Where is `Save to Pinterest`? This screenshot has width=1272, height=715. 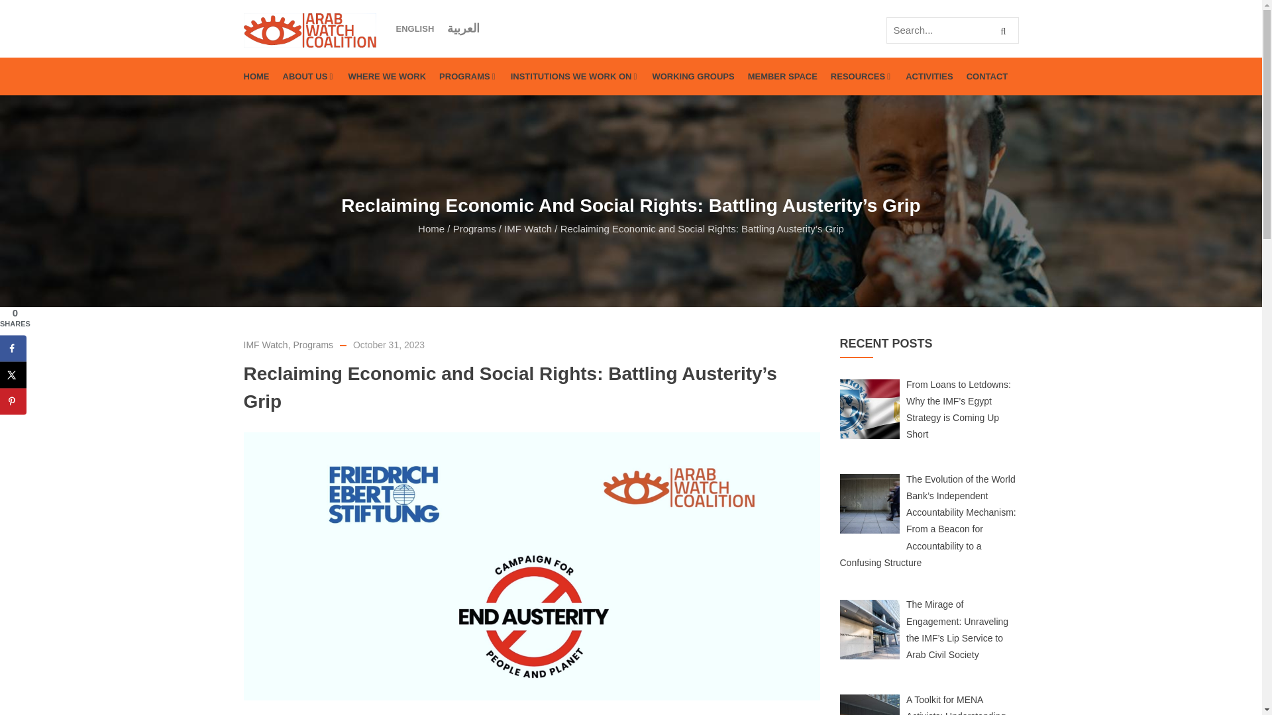
Save to Pinterest is located at coordinates (13, 401).